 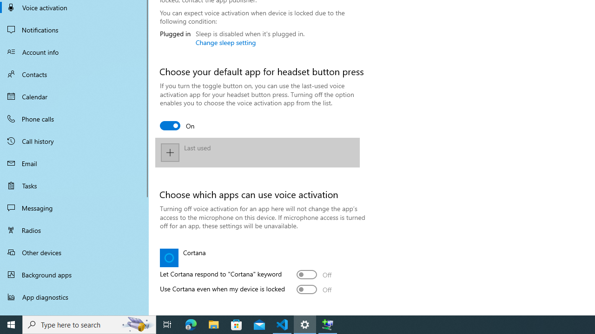 What do you see at coordinates (327, 325) in the screenshot?
I see `Extensible Wizards Host Process - 1 running window` at bounding box center [327, 325].